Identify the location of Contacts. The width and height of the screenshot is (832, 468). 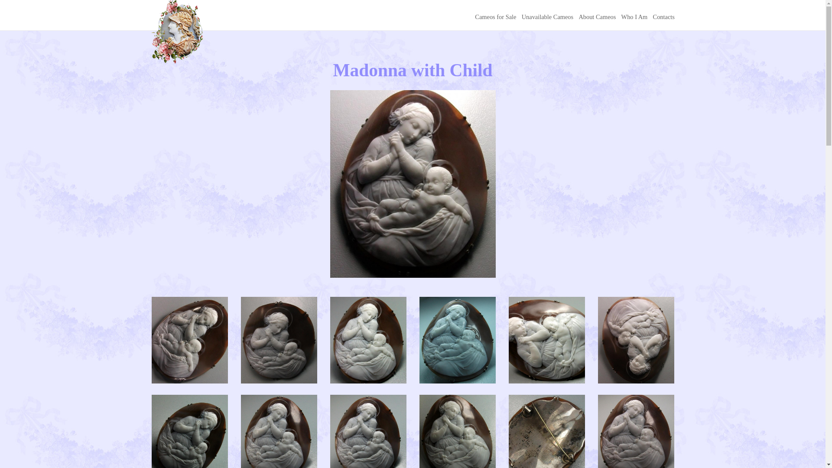
(664, 17).